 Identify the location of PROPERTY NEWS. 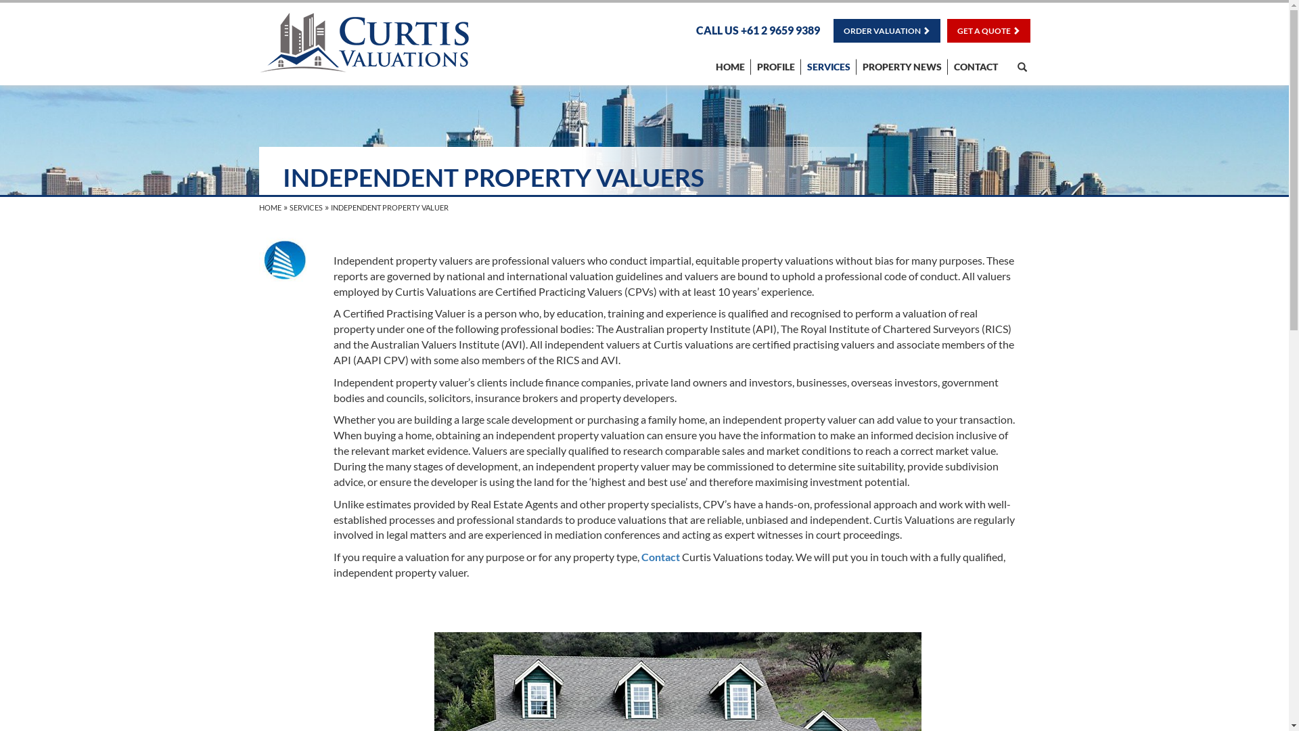
(901, 66).